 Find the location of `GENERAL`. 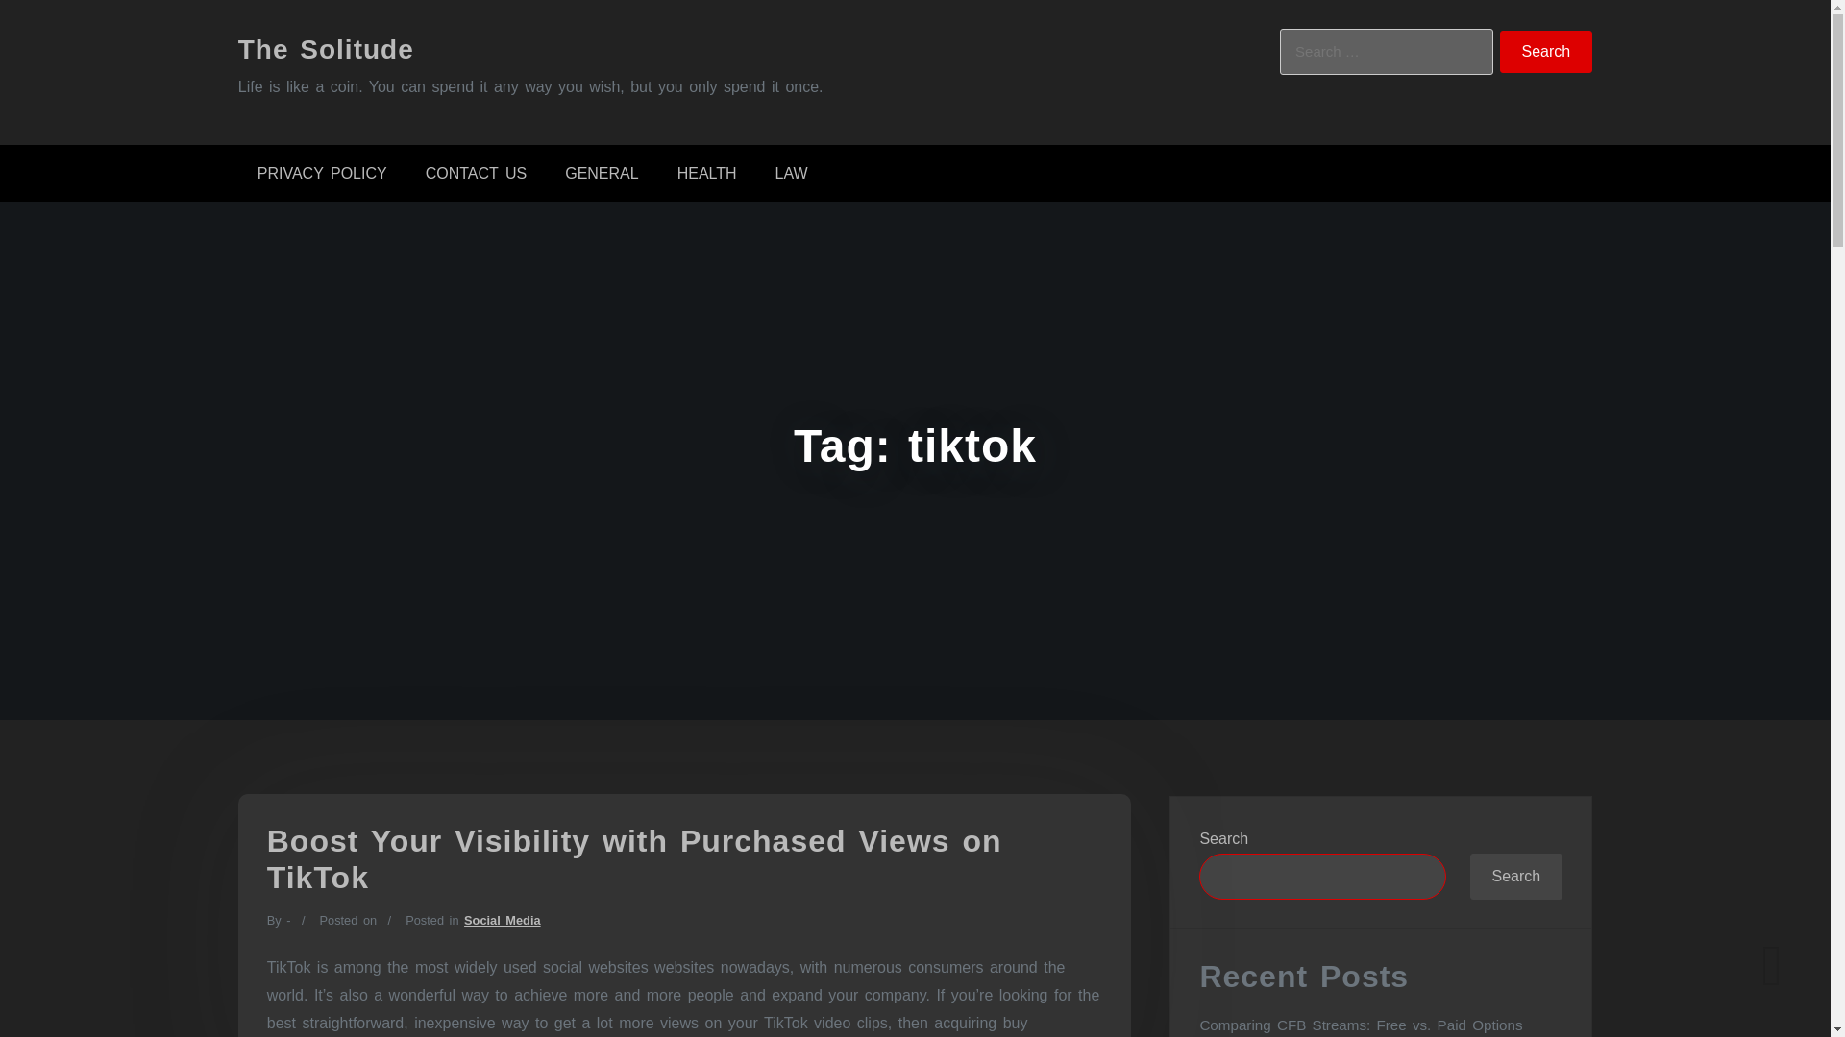

GENERAL is located at coordinates (602, 173).